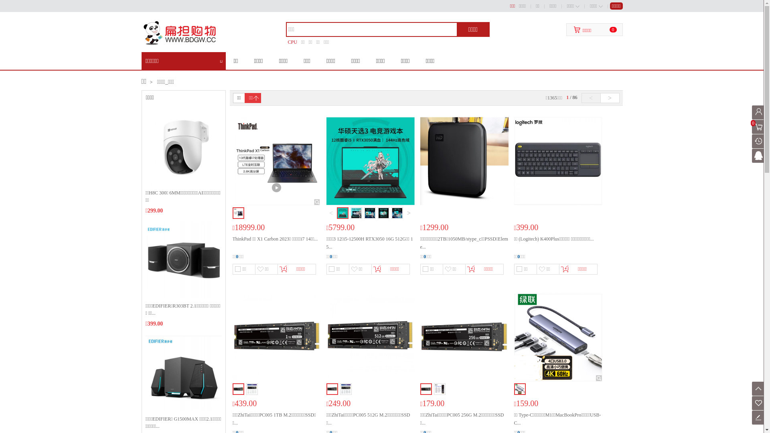 This screenshot has width=770, height=433. What do you see at coordinates (293, 42) in the screenshot?
I see `CPU` at bounding box center [293, 42].